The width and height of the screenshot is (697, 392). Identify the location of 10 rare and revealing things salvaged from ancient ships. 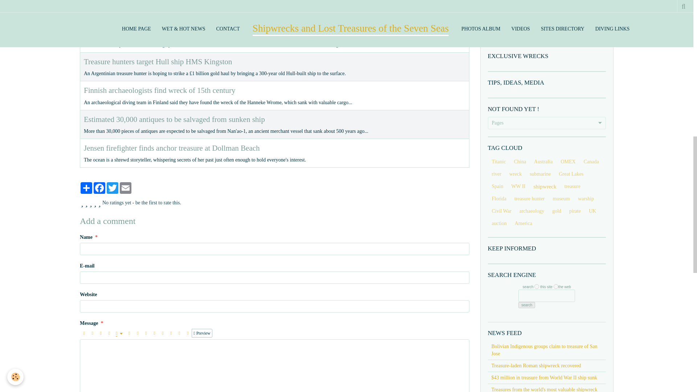
(170, 33).